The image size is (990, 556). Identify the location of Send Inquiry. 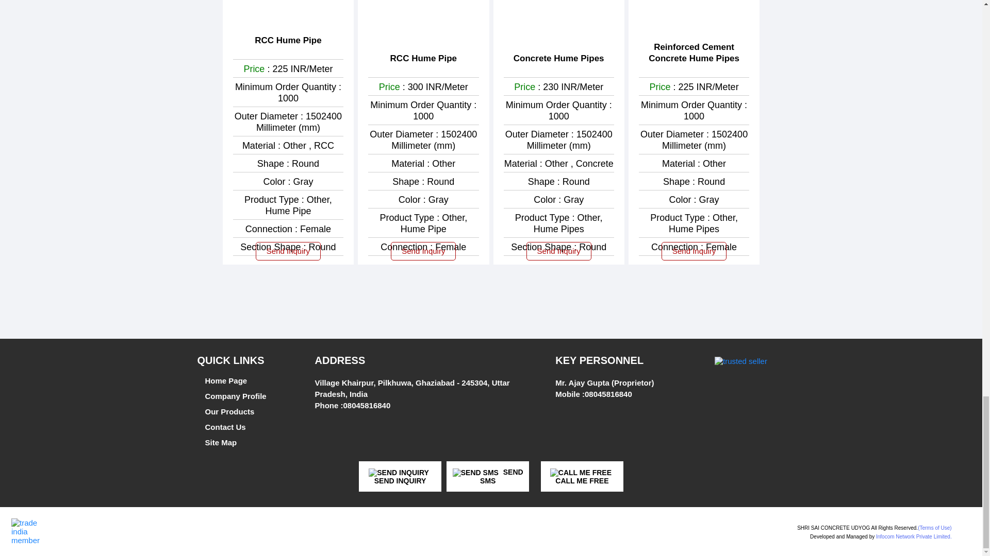
(559, 251).